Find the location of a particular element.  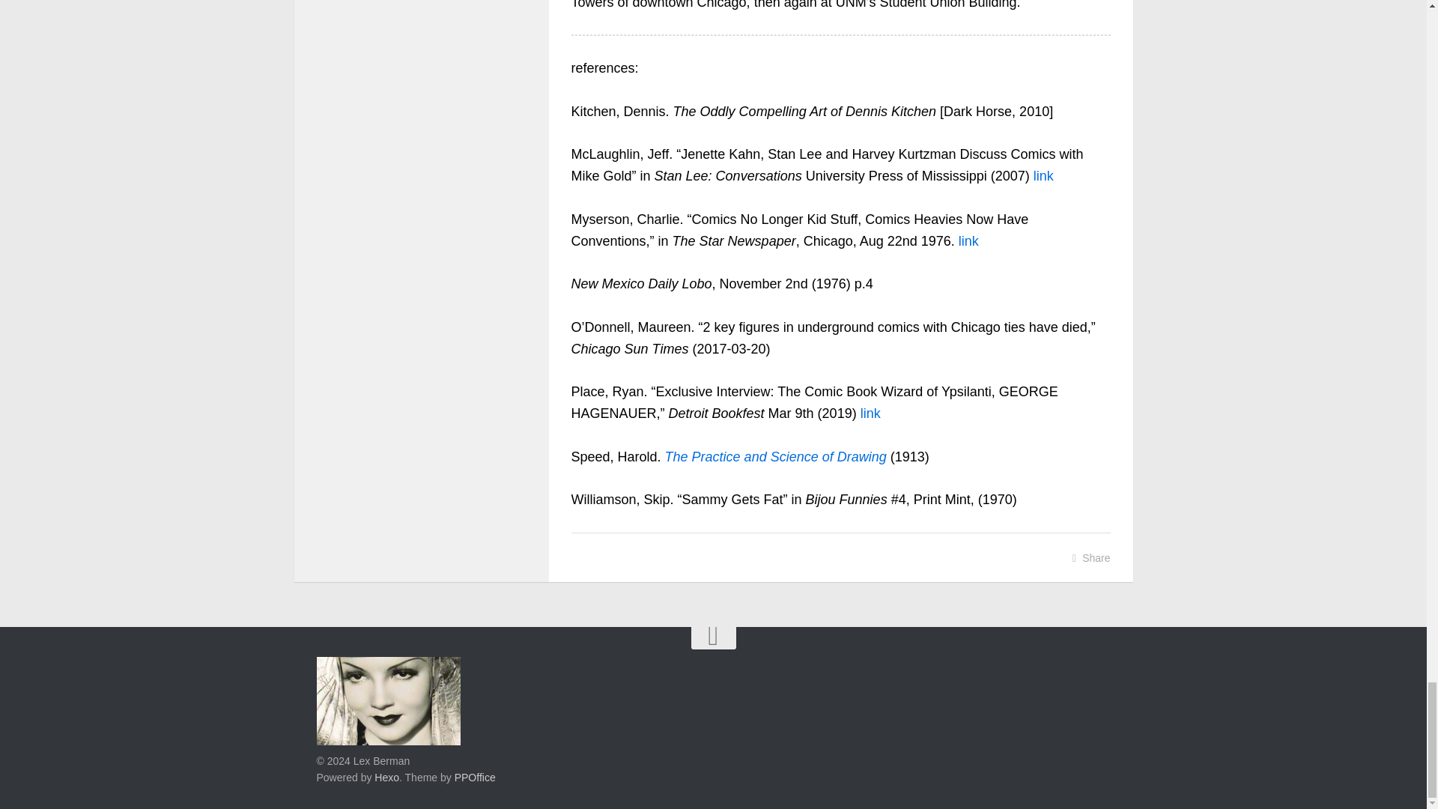

link is located at coordinates (870, 413).